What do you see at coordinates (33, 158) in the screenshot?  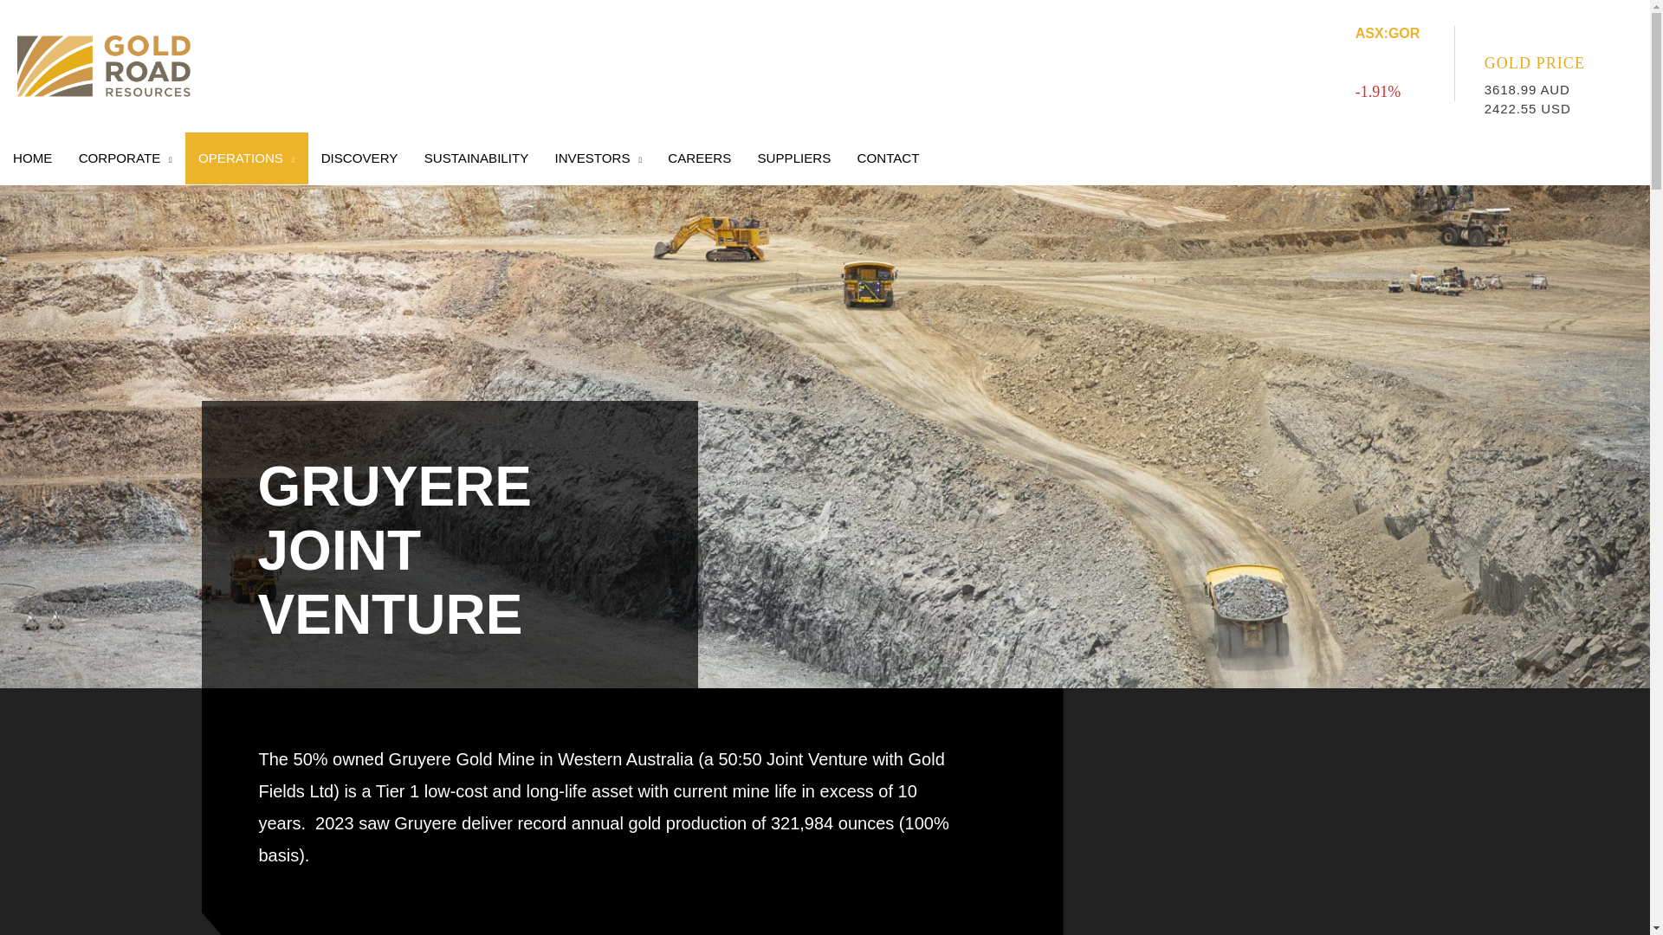 I see `HOME` at bounding box center [33, 158].